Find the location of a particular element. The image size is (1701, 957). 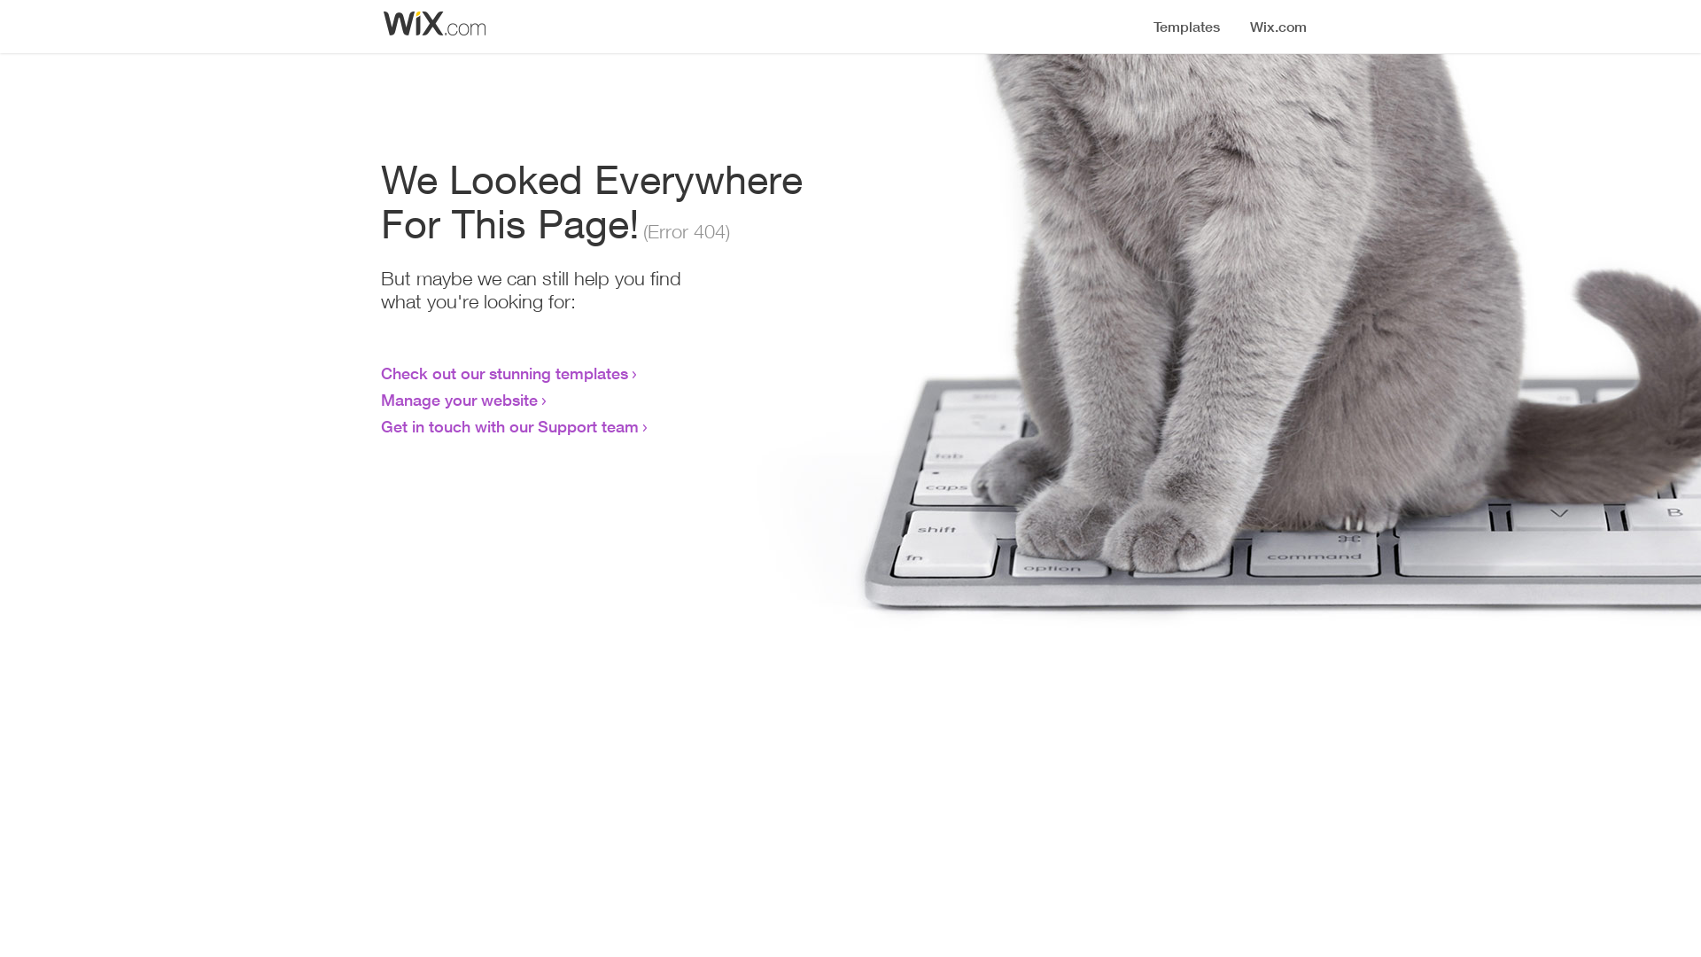

Check out our stunning templates is located at coordinates (505, 373).